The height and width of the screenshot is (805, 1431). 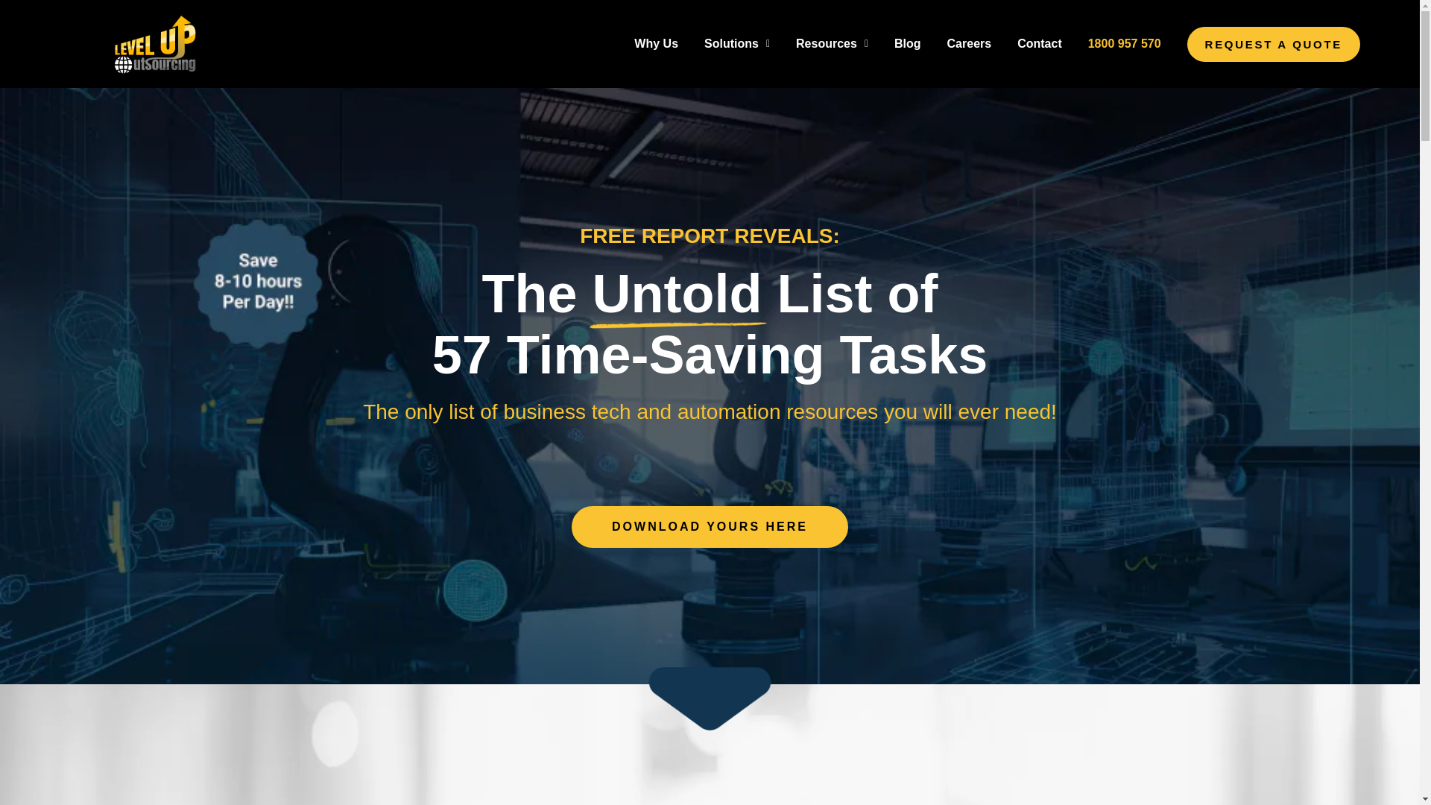 What do you see at coordinates (832, 43) in the screenshot?
I see `Resources` at bounding box center [832, 43].